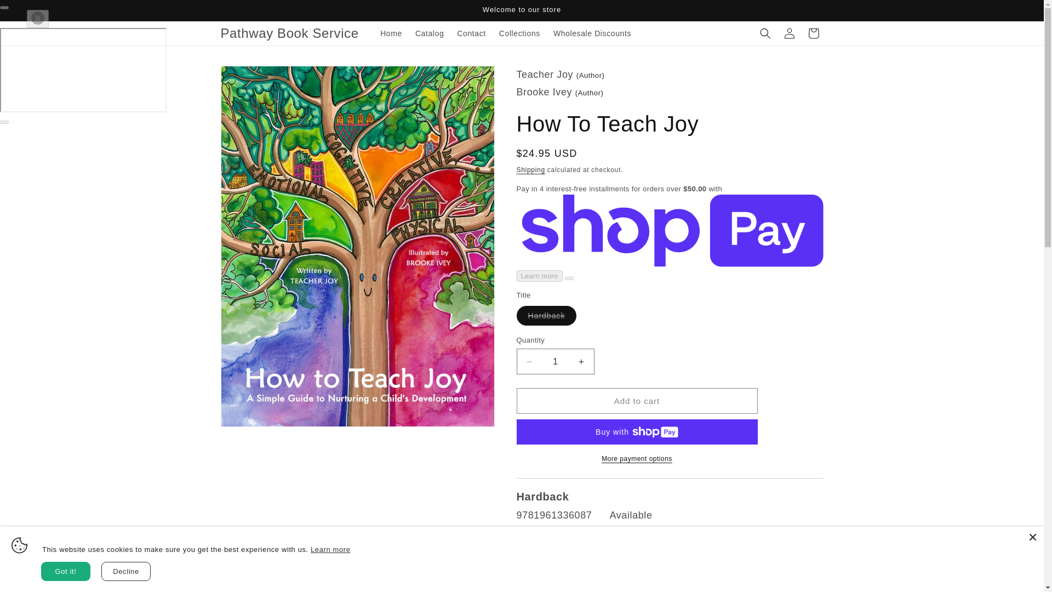 Image resolution: width=1052 pixels, height=592 pixels. What do you see at coordinates (289, 34) in the screenshot?
I see `Pathway Book Service` at bounding box center [289, 34].